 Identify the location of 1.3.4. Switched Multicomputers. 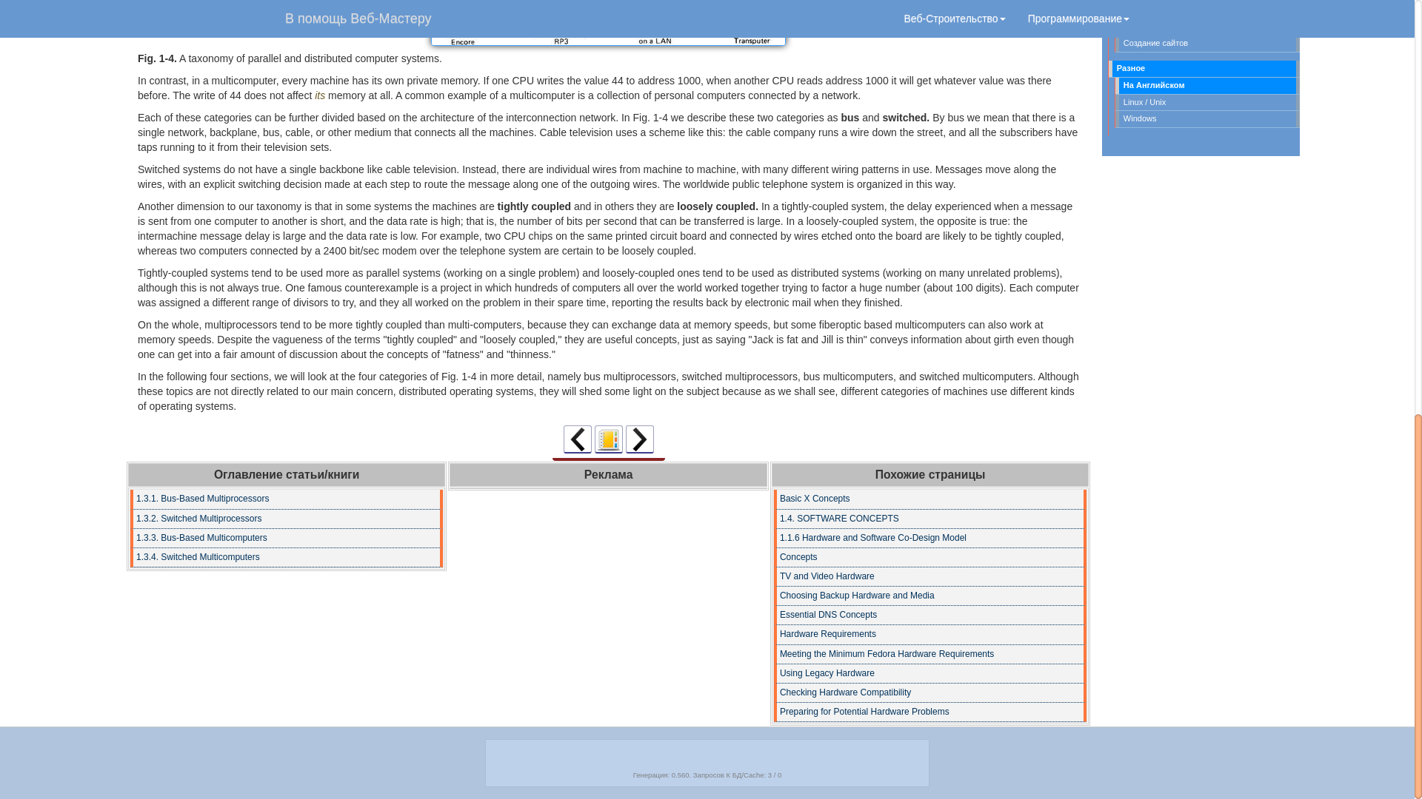
(286, 557).